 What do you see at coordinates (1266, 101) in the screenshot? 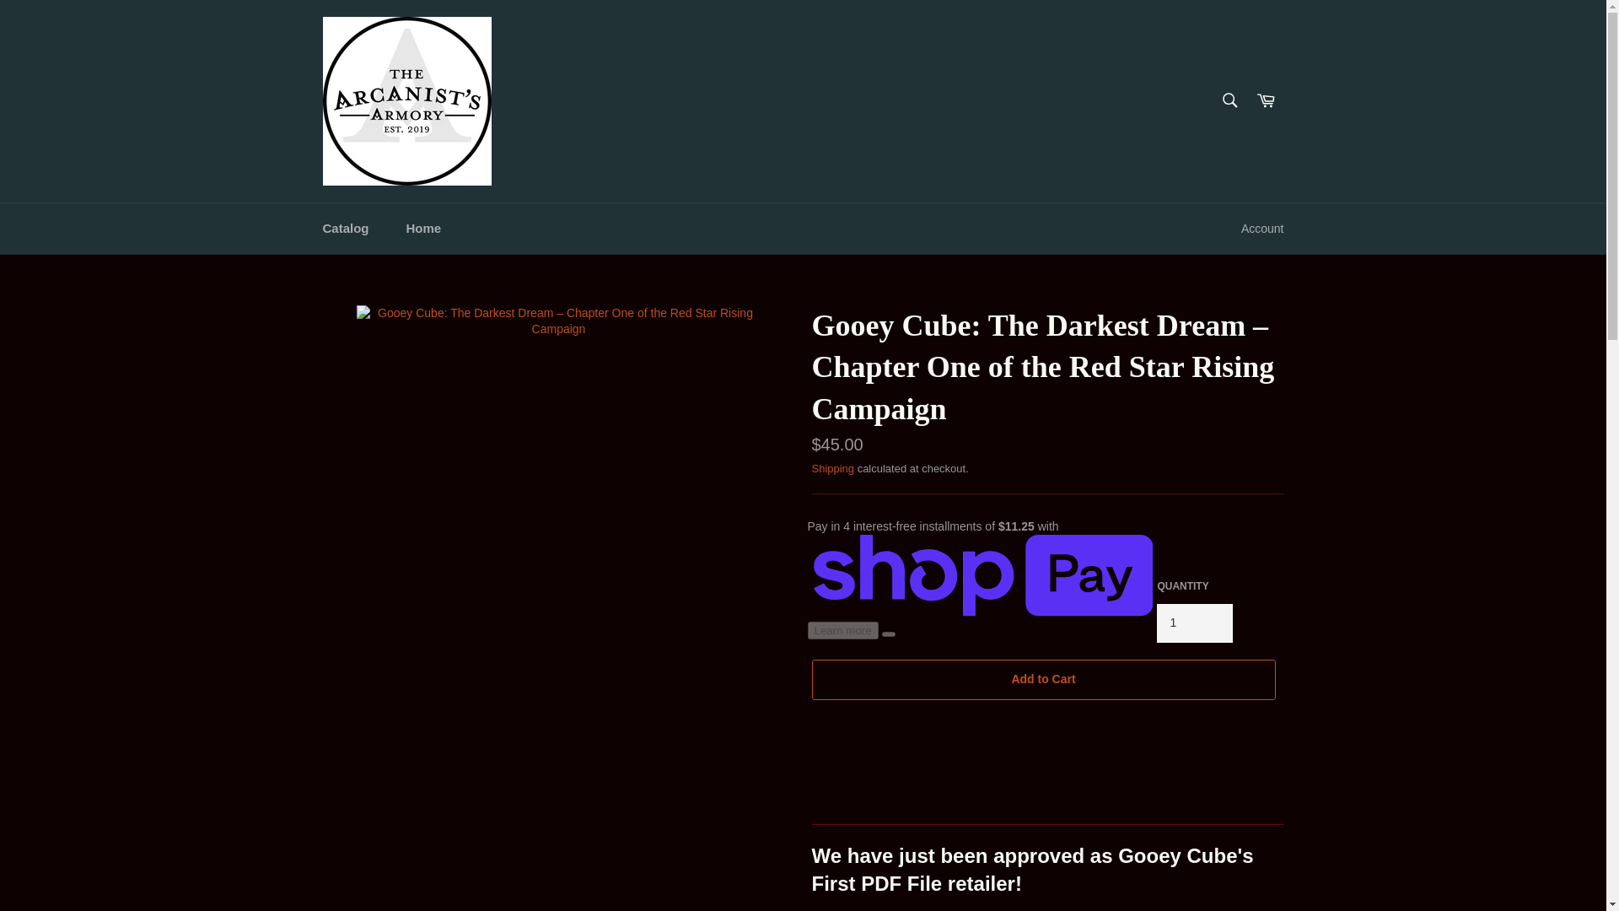
I see `Cart` at bounding box center [1266, 101].